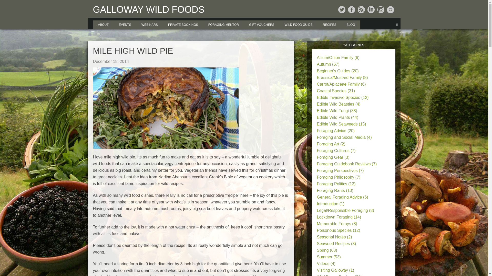 The height and width of the screenshot is (276, 492). What do you see at coordinates (330, 25) in the screenshot?
I see `RECIPES` at bounding box center [330, 25].